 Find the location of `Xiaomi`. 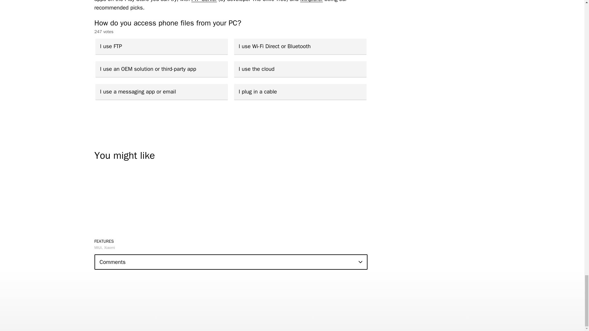

Xiaomi is located at coordinates (109, 248).